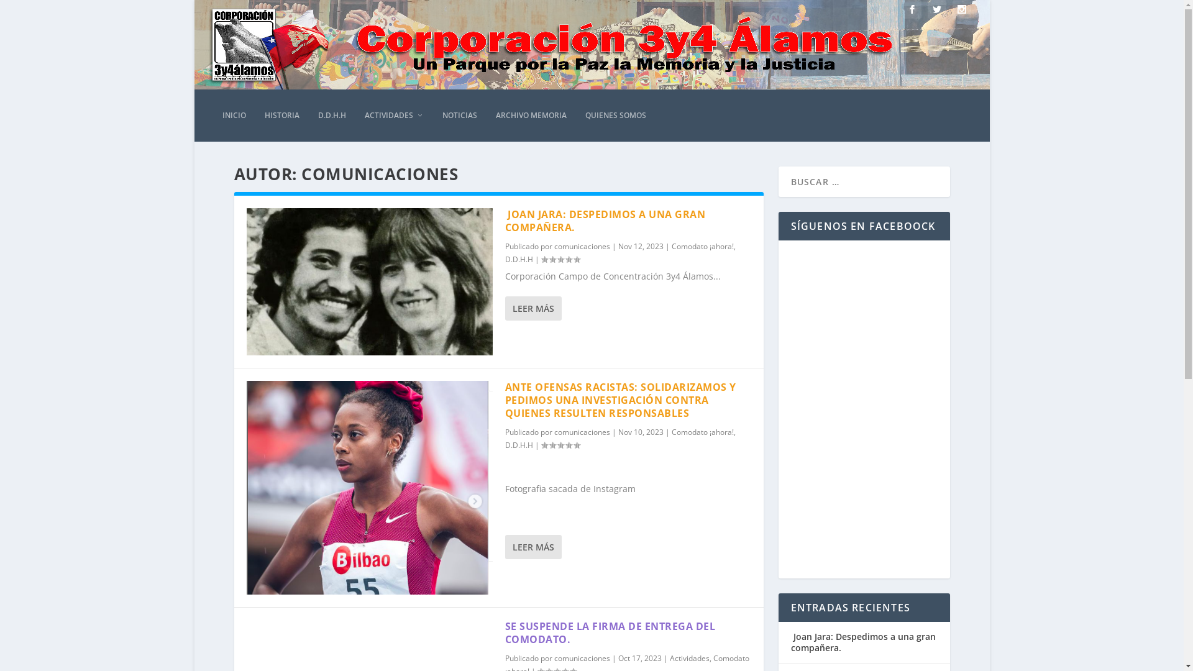  Describe the element at coordinates (518, 445) in the screenshot. I see `D.D.H.H` at that location.